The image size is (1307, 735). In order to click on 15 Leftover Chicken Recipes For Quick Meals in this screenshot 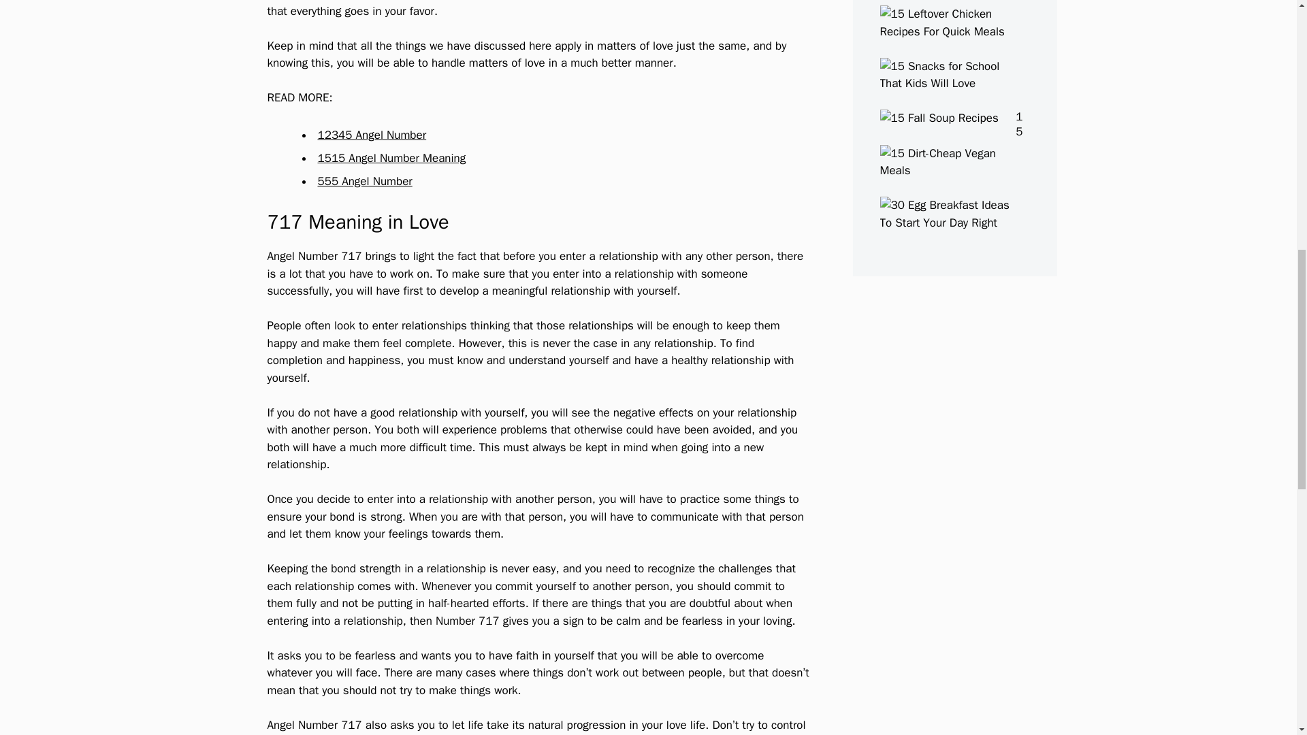, I will do `click(946, 31)`.